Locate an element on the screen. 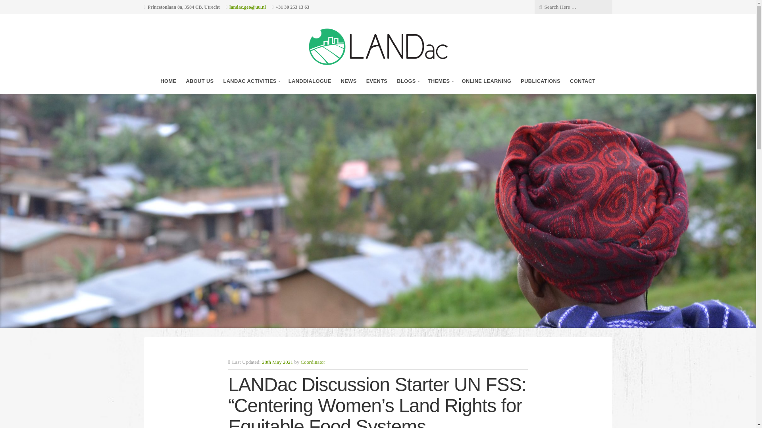 The width and height of the screenshot is (762, 428). EVENTS is located at coordinates (377, 81).